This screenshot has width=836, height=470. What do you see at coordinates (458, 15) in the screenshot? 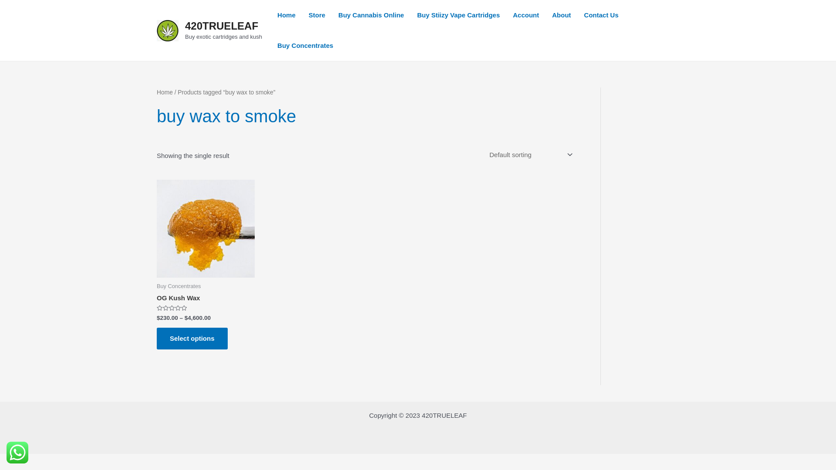
I see `Buy Stiizy Vape Cartridges` at bounding box center [458, 15].